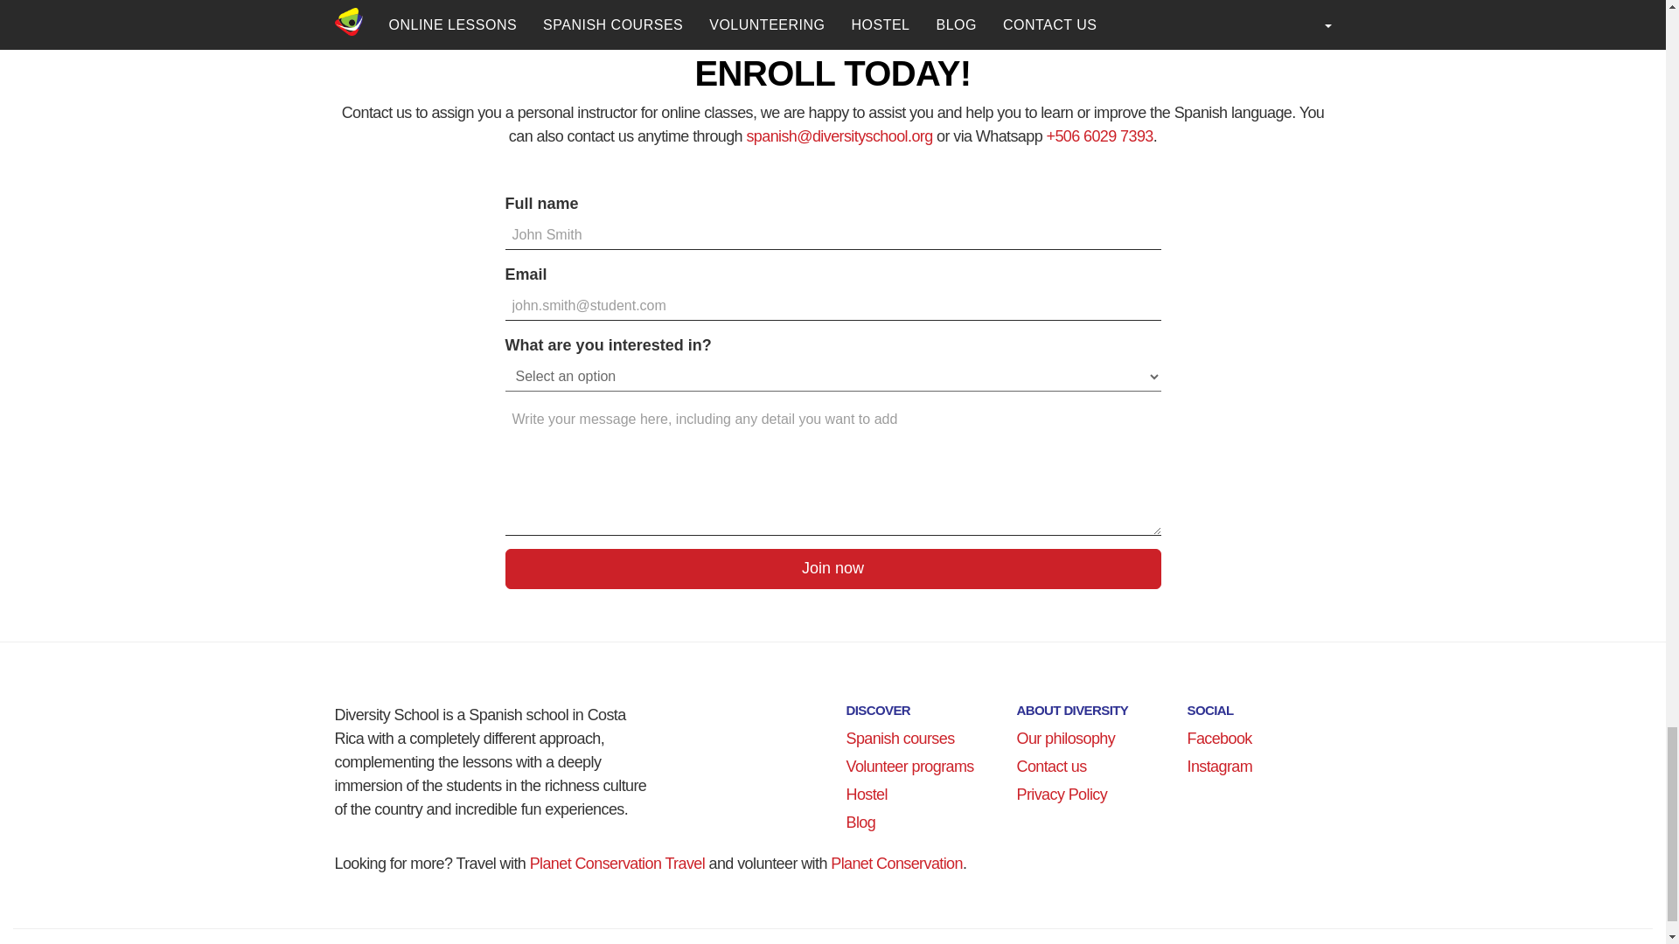 The height and width of the screenshot is (944, 1679). What do you see at coordinates (909, 766) in the screenshot?
I see `Volunteer programs` at bounding box center [909, 766].